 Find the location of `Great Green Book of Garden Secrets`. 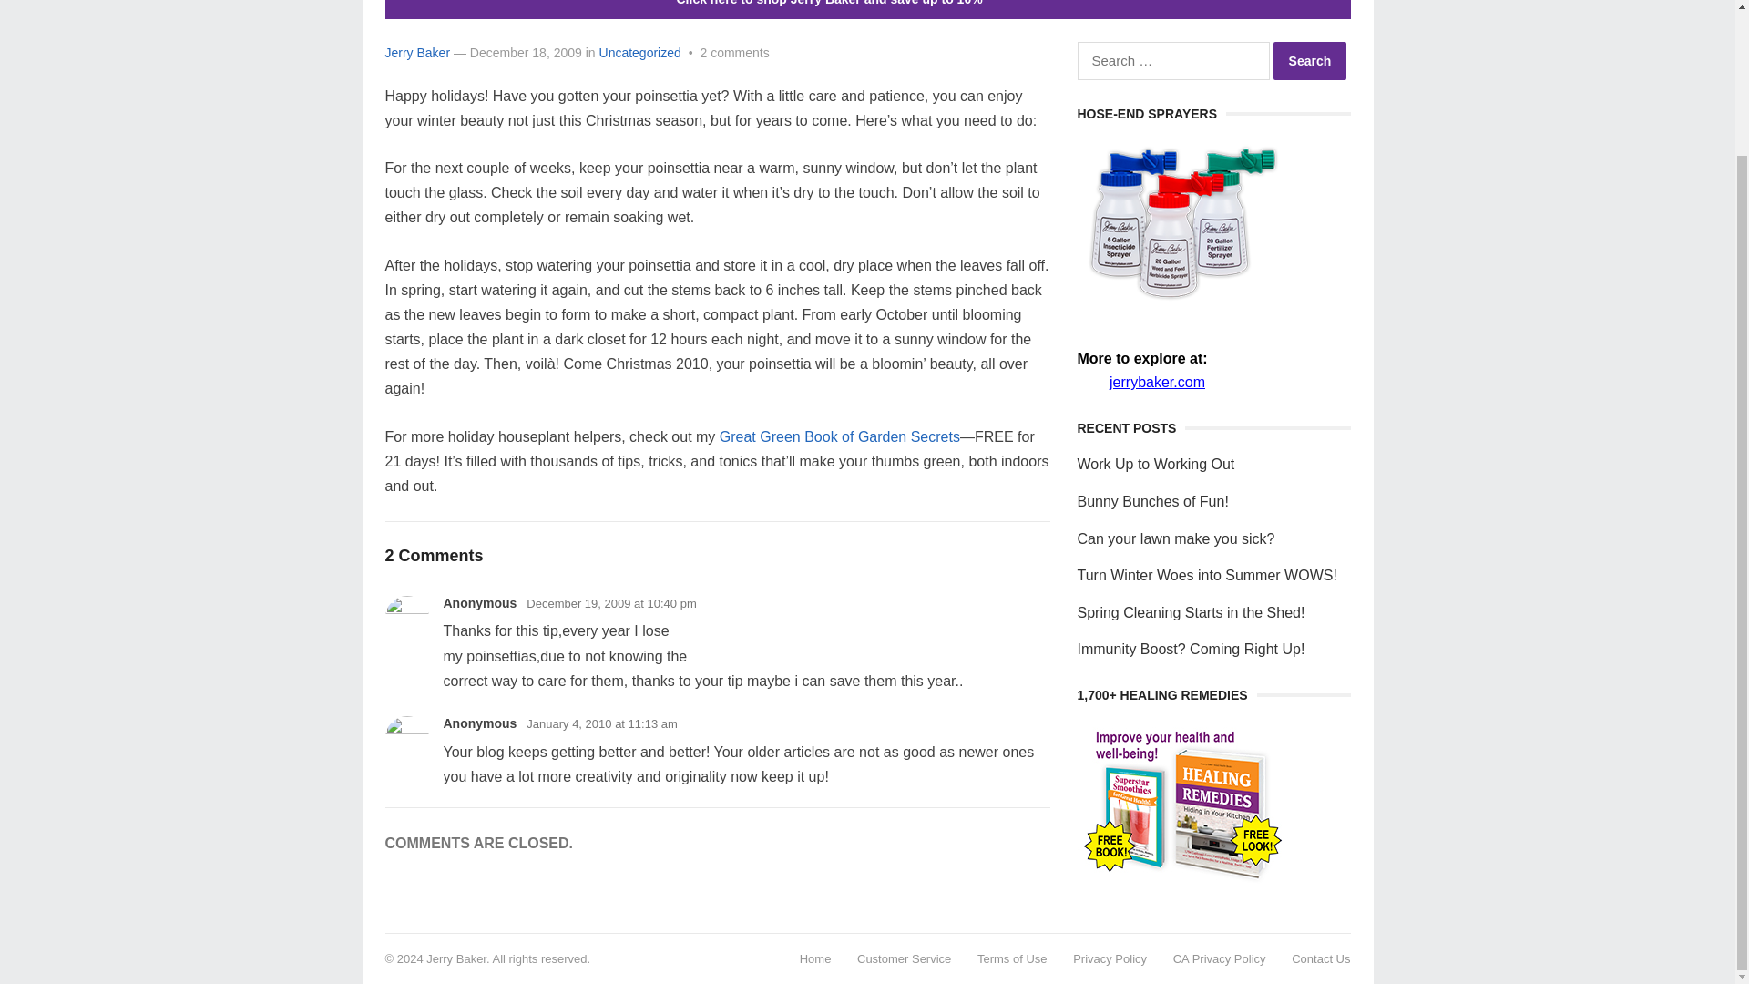

Great Green Book of Garden Secrets is located at coordinates (840, 436).